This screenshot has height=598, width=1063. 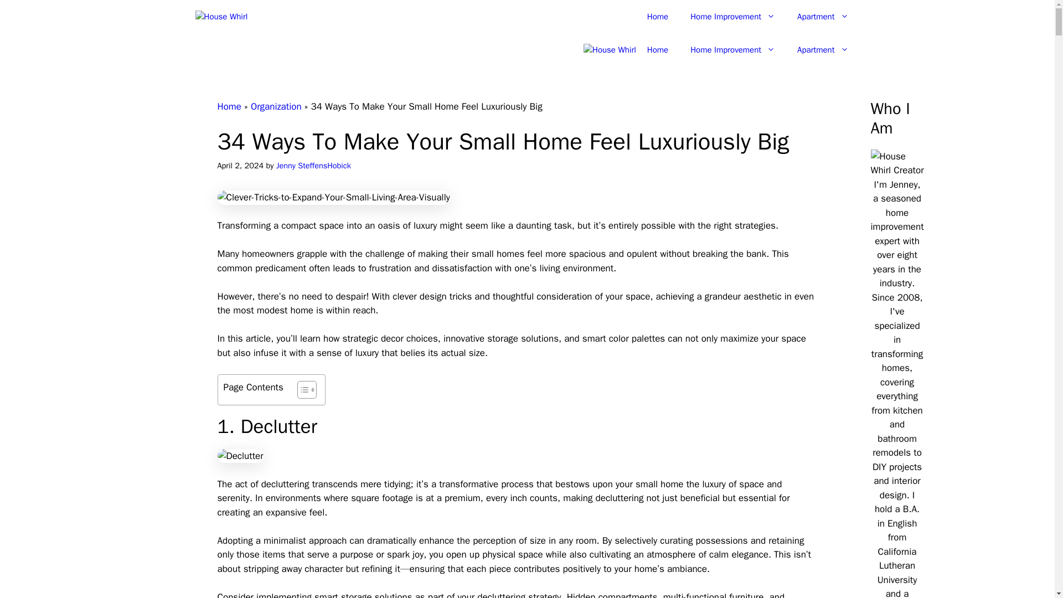 I want to click on Home, so click(x=657, y=17).